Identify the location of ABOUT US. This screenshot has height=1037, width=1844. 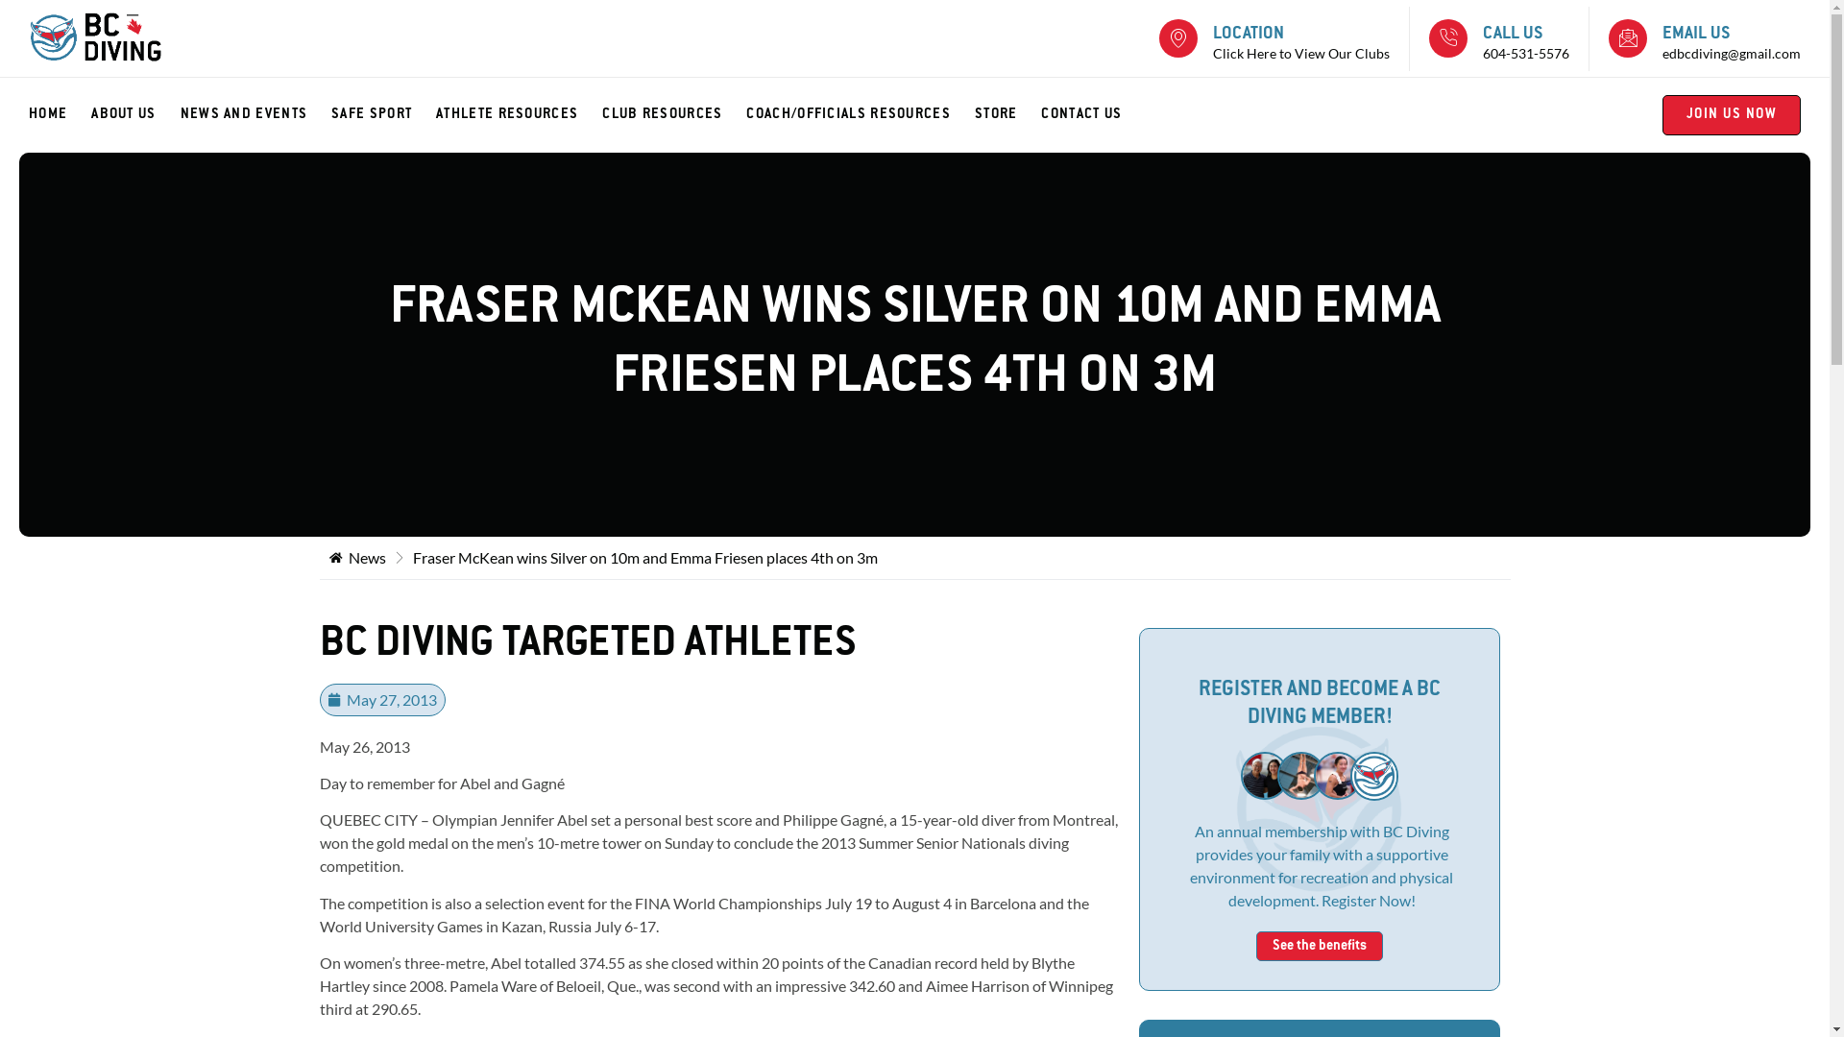
(135, 115).